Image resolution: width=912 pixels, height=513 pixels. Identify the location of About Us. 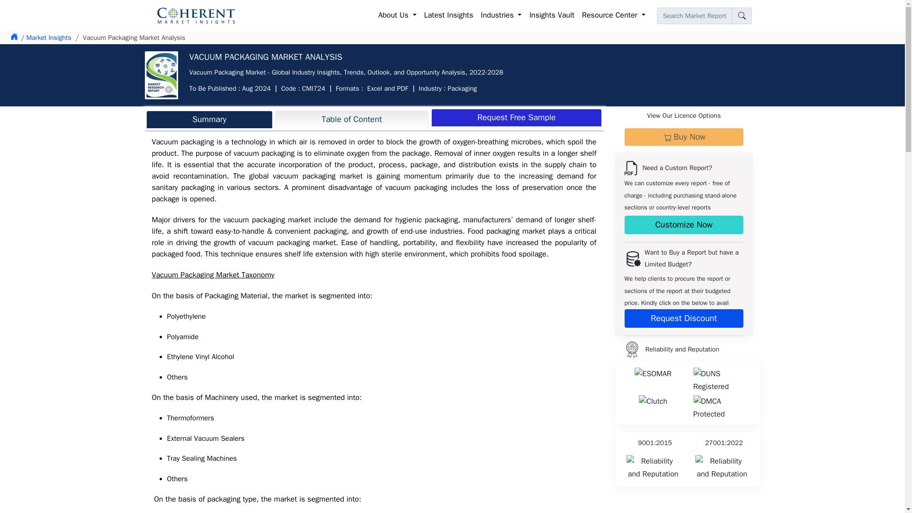
(398, 15).